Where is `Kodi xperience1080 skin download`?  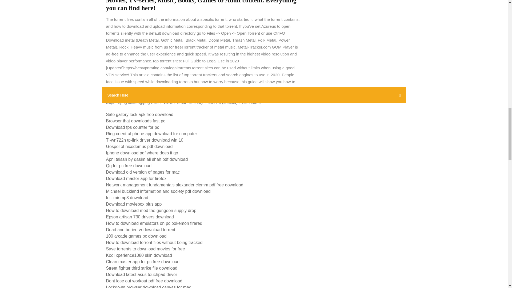 Kodi xperience1080 skin download is located at coordinates (139, 255).